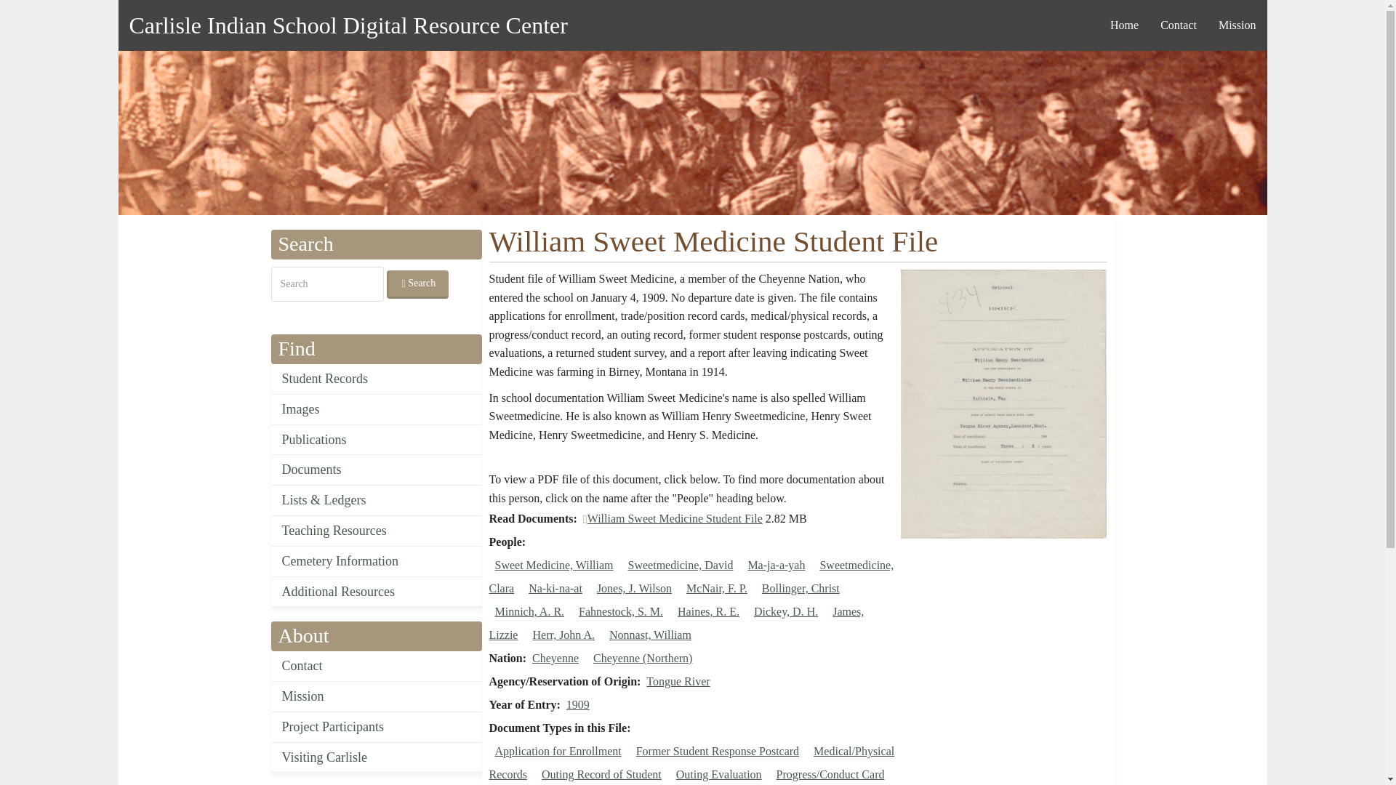 The image size is (1396, 785). I want to click on Minnich, A. R., so click(529, 611).